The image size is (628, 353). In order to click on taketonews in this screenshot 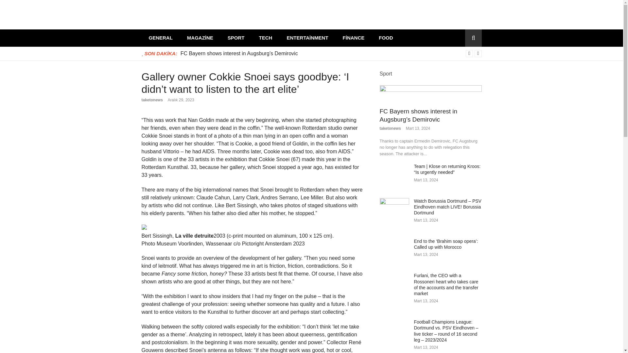, I will do `click(152, 100)`.